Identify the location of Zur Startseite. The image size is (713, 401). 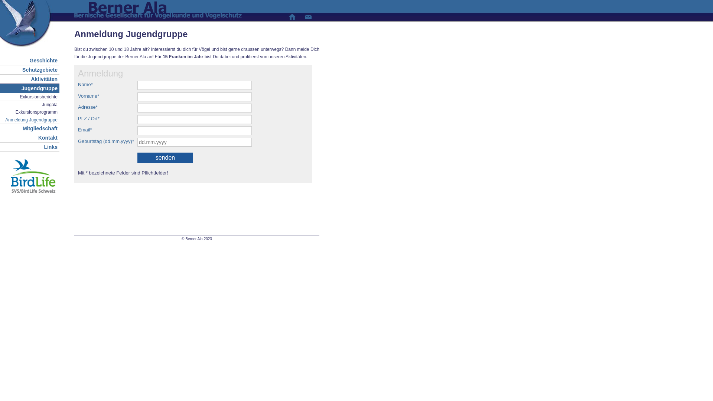
(27, 46).